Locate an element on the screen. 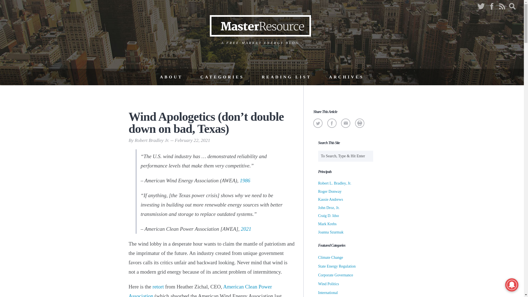  retort is located at coordinates (157, 287).